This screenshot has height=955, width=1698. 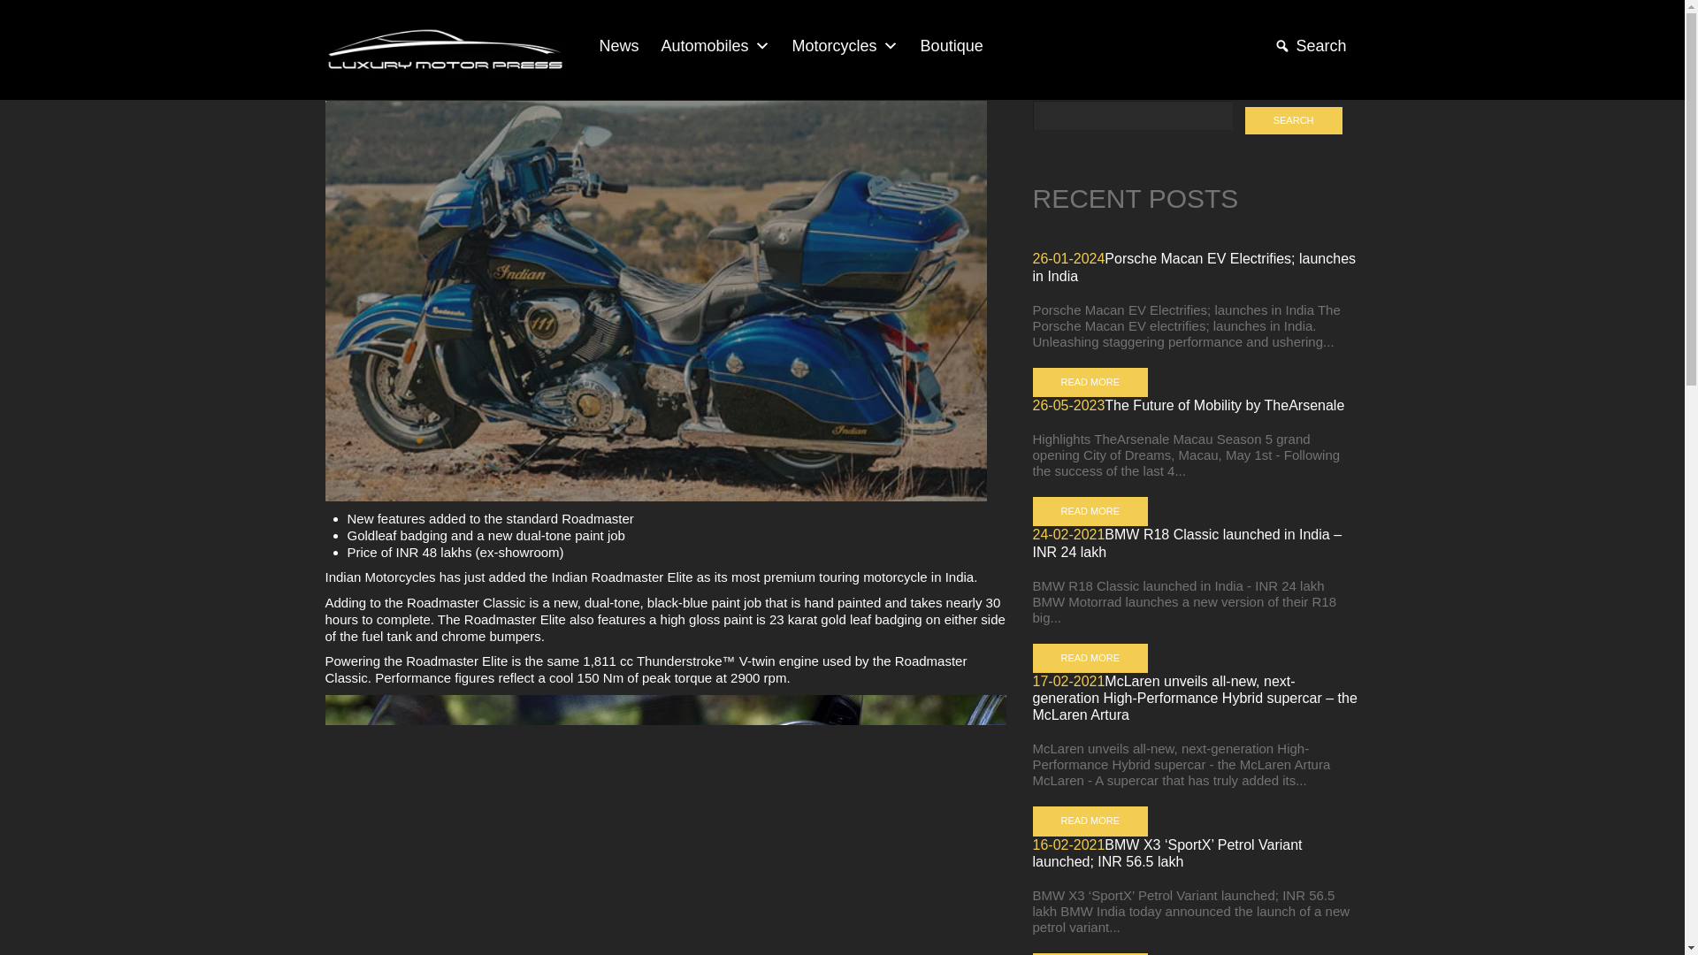 I want to click on Epic Journeys, so click(x=444, y=50).